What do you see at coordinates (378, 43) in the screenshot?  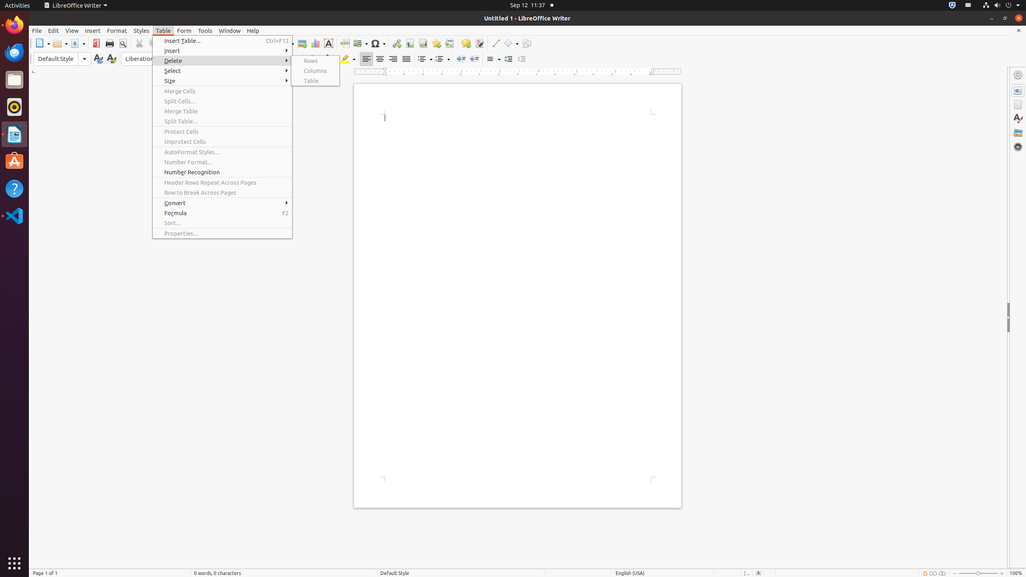 I see `Symbol` at bounding box center [378, 43].